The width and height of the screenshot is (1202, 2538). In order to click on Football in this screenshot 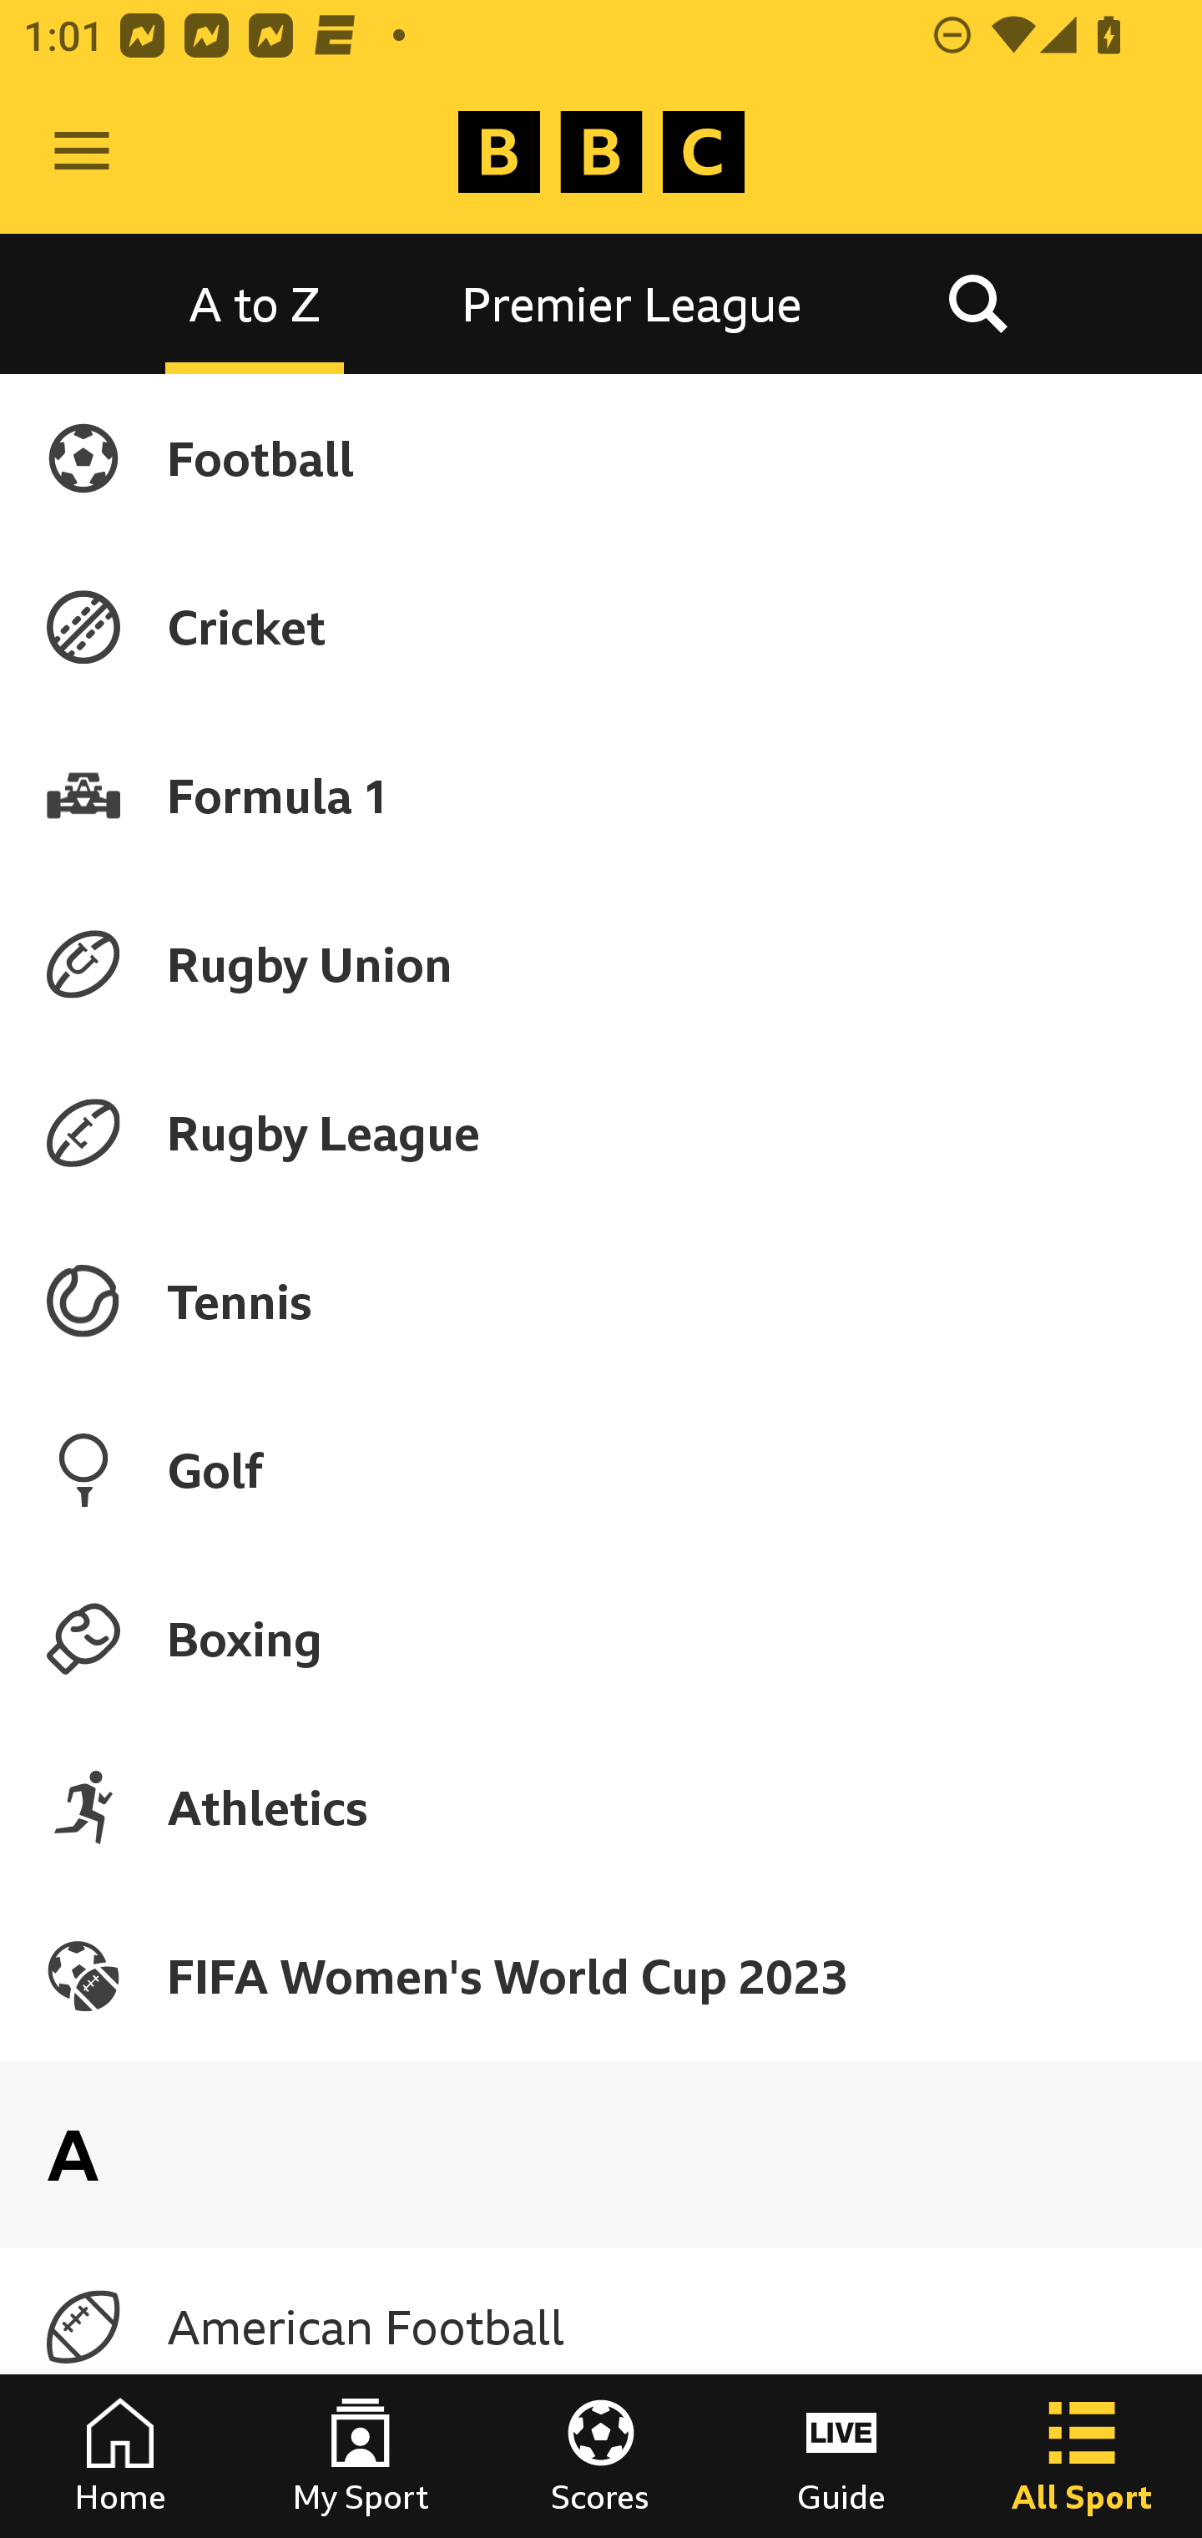, I will do `click(601, 458)`.